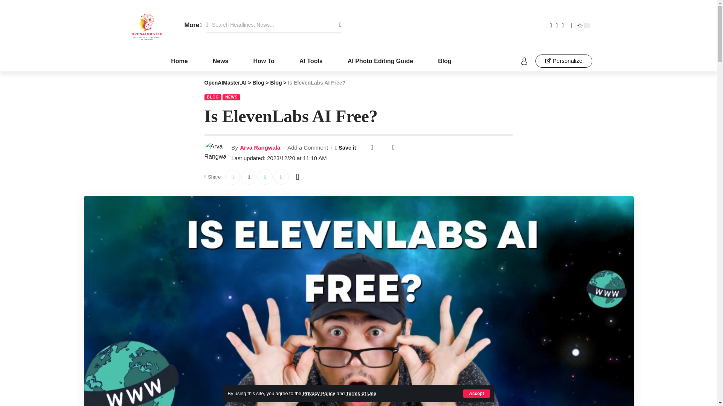  What do you see at coordinates (264, 61) in the screenshot?
I see `How To` at bounding box center [264, 61].